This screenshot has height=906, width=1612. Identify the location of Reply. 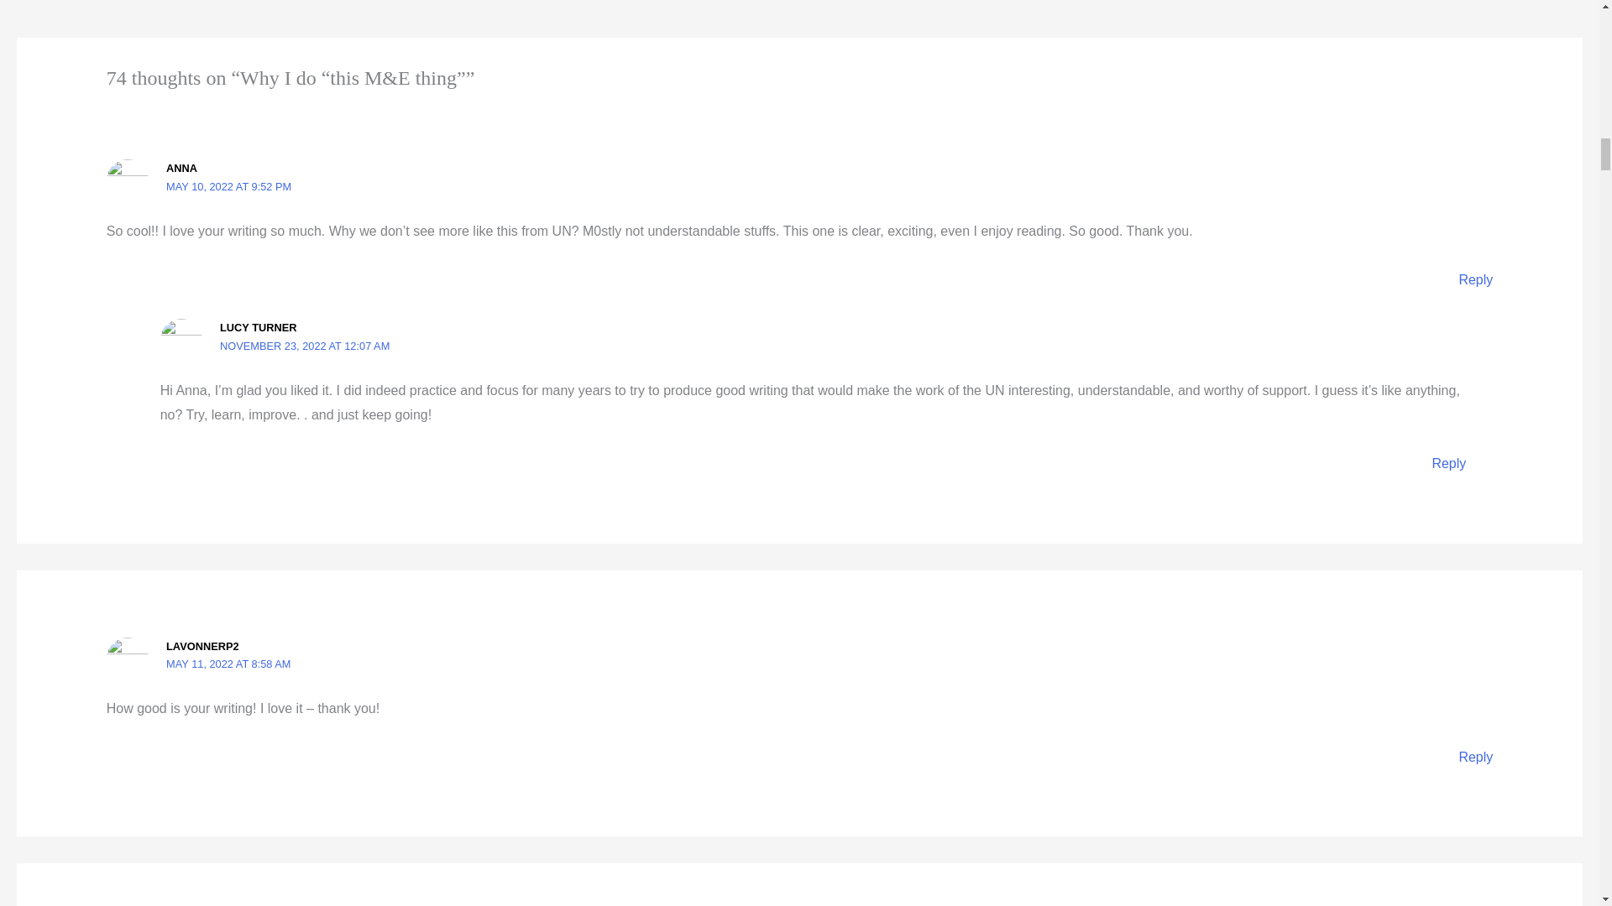
(1475, 280).